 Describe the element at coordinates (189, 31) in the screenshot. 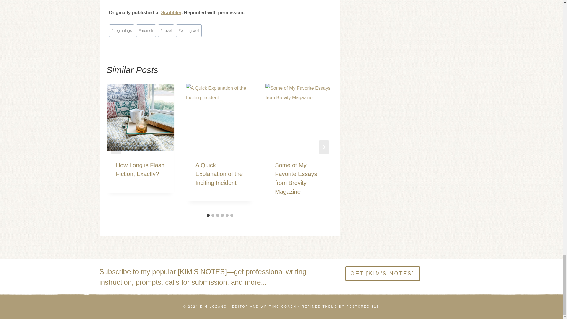

I see `writing well` at that location.